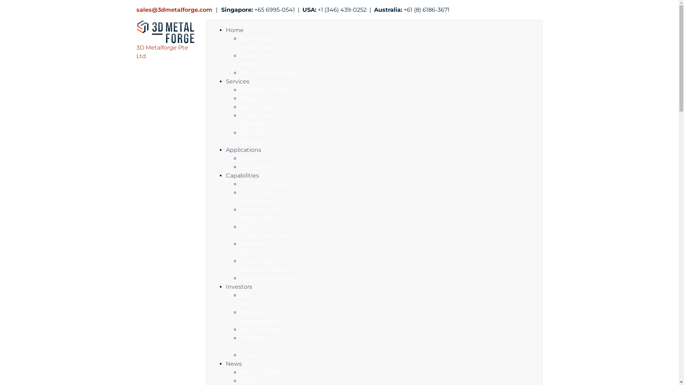 Image resolution: width=684 pixels, height=385 pixels. What do you see at coordinates (266, 184) in the screenshot?
I see `Enhanced Design` at bounding box center [266, 184].